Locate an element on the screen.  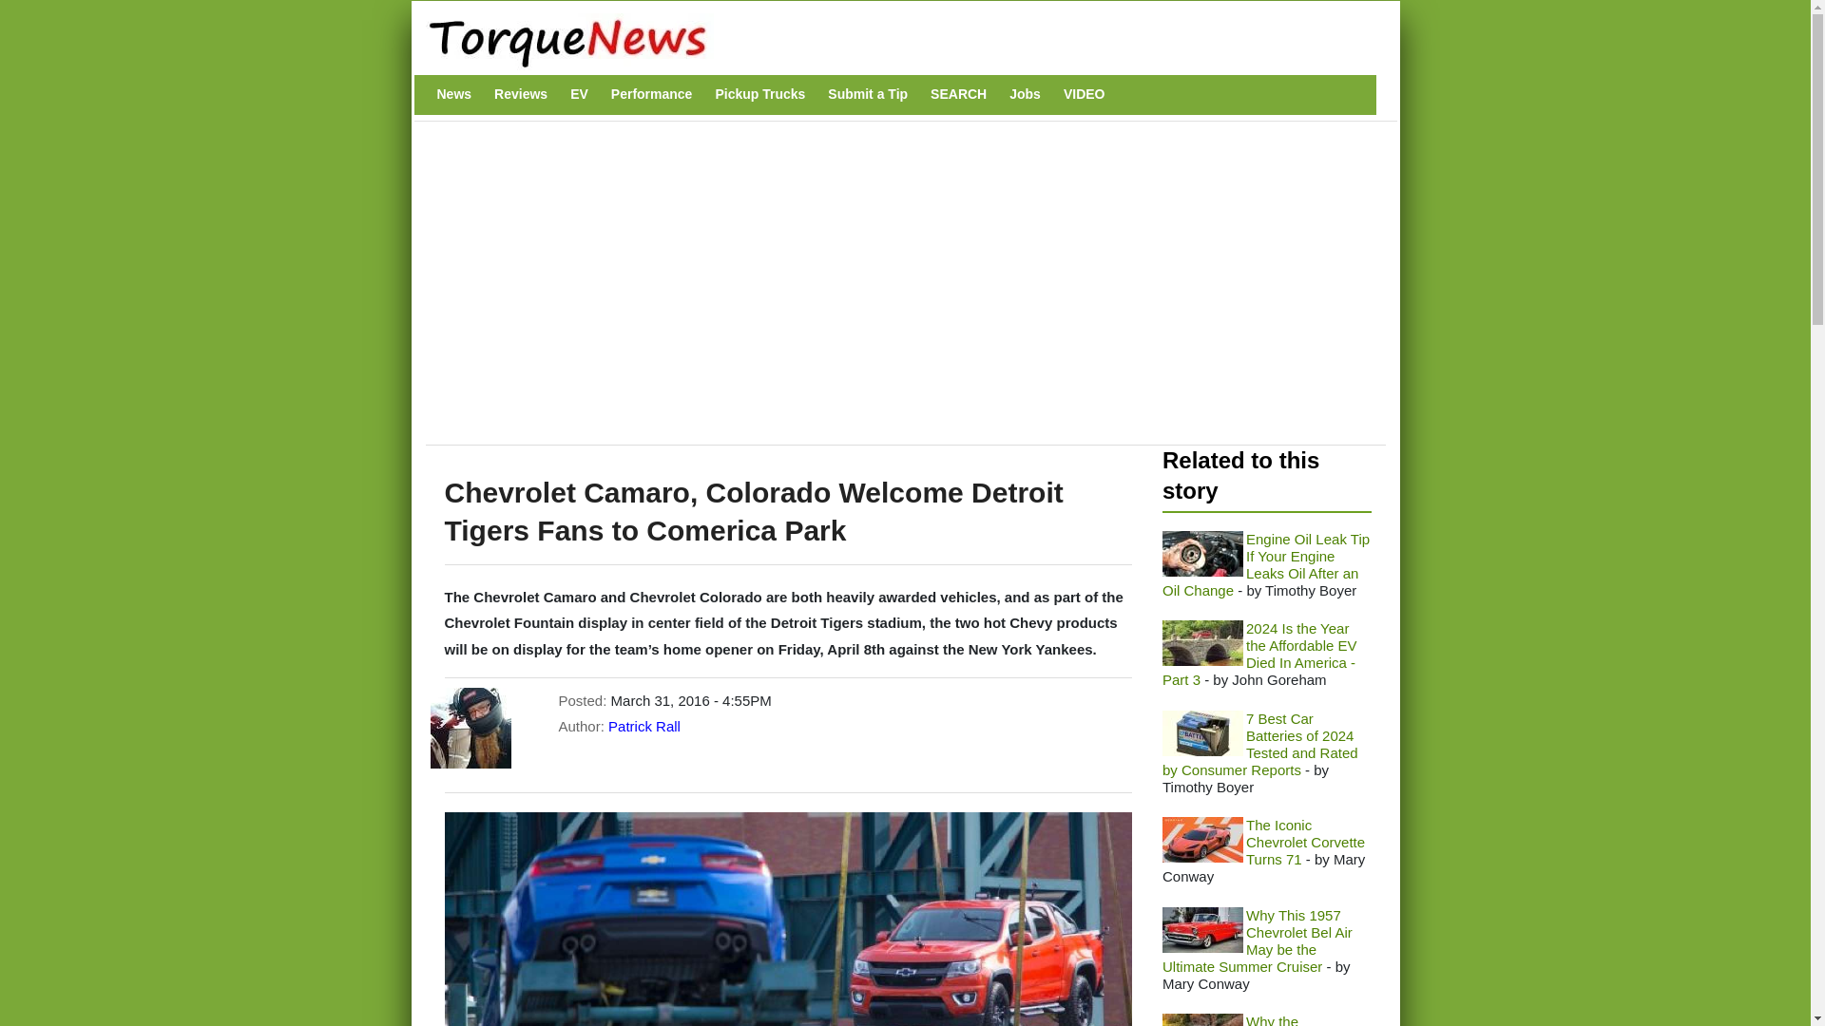
Submit a Tip is located at coordinates (867, 94).